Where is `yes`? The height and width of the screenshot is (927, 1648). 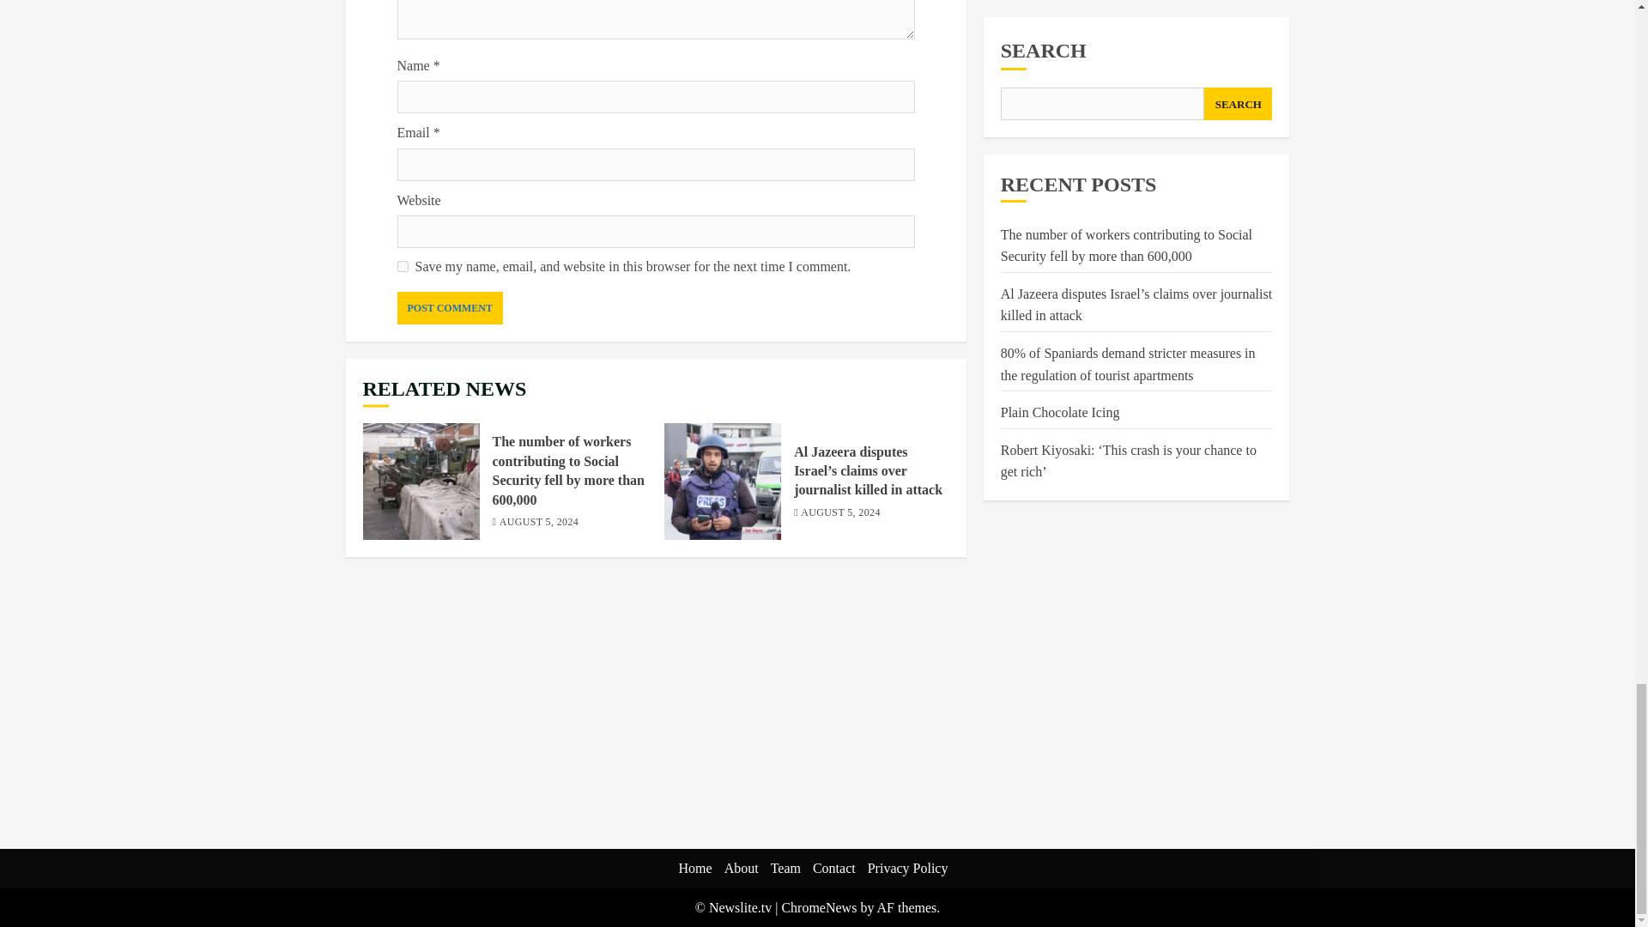
yes is located at coordinates (402, 266).